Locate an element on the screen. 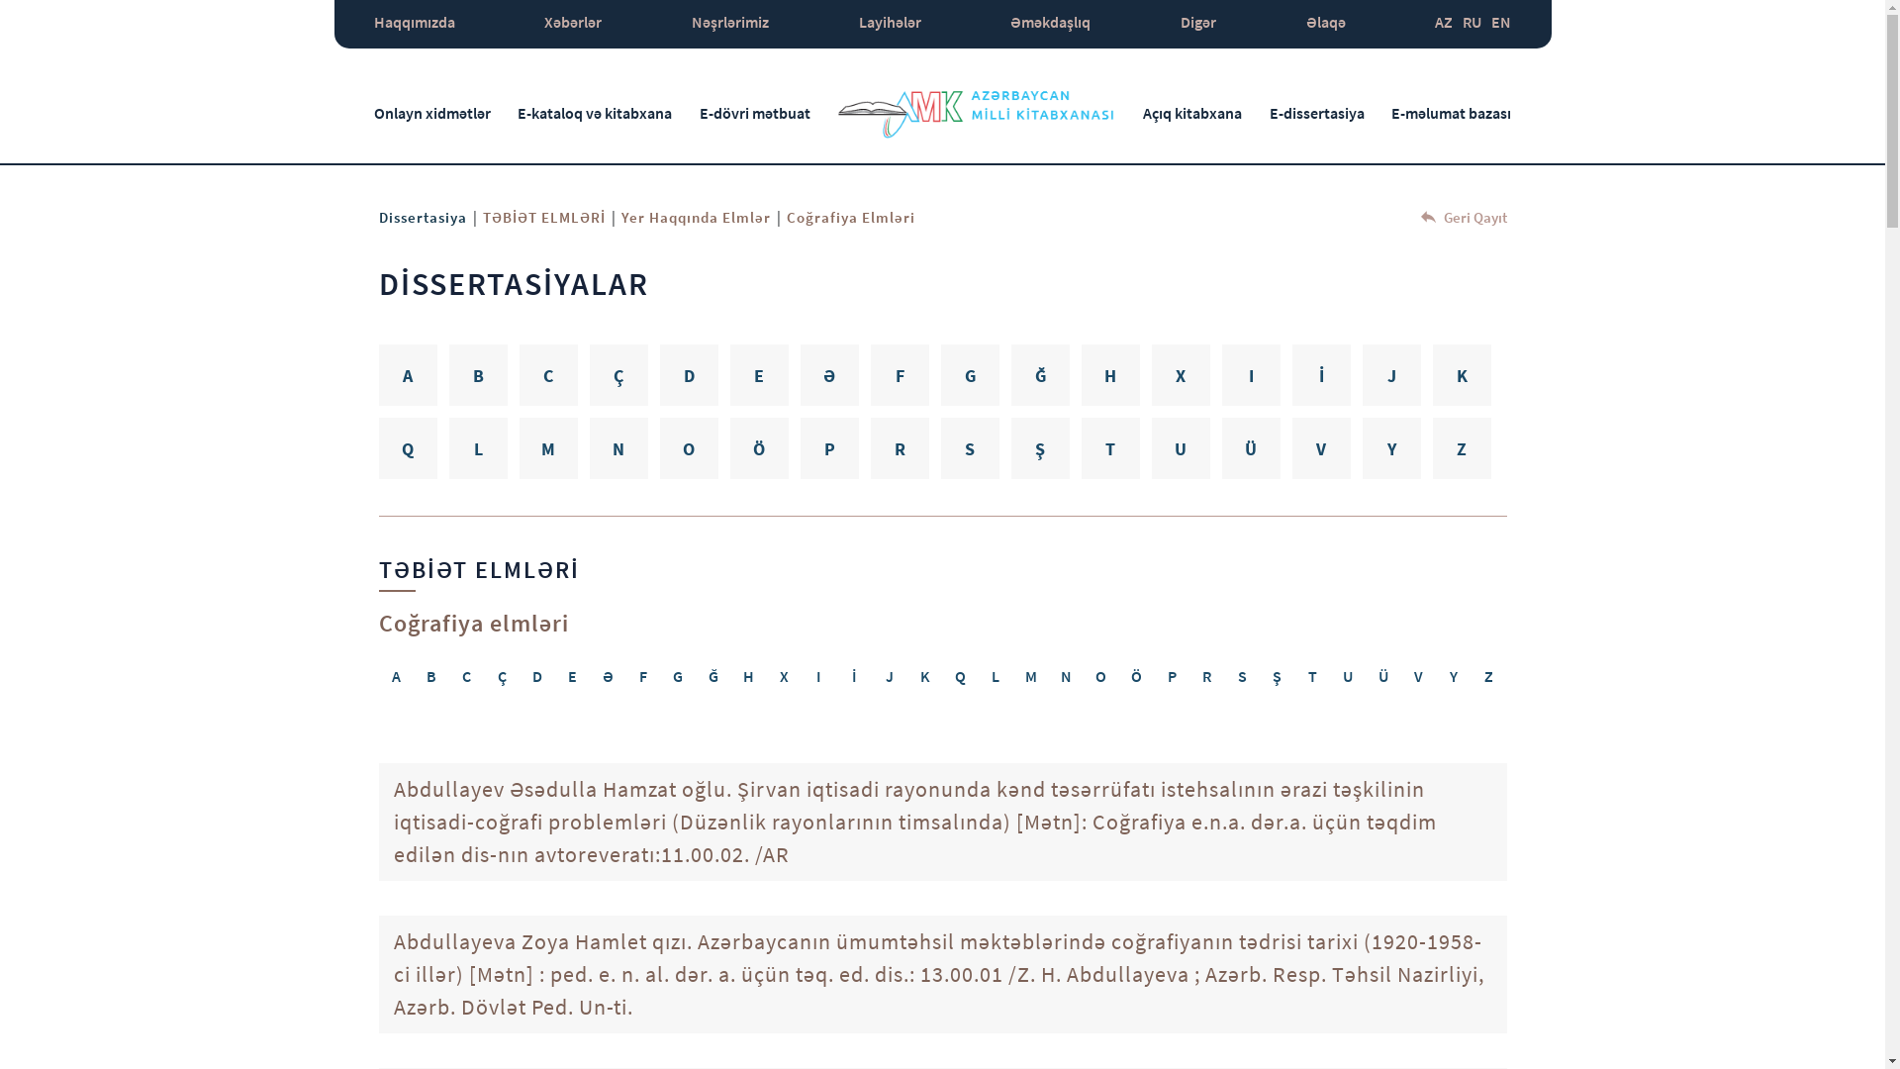  M is located at coordinates (548, 448).